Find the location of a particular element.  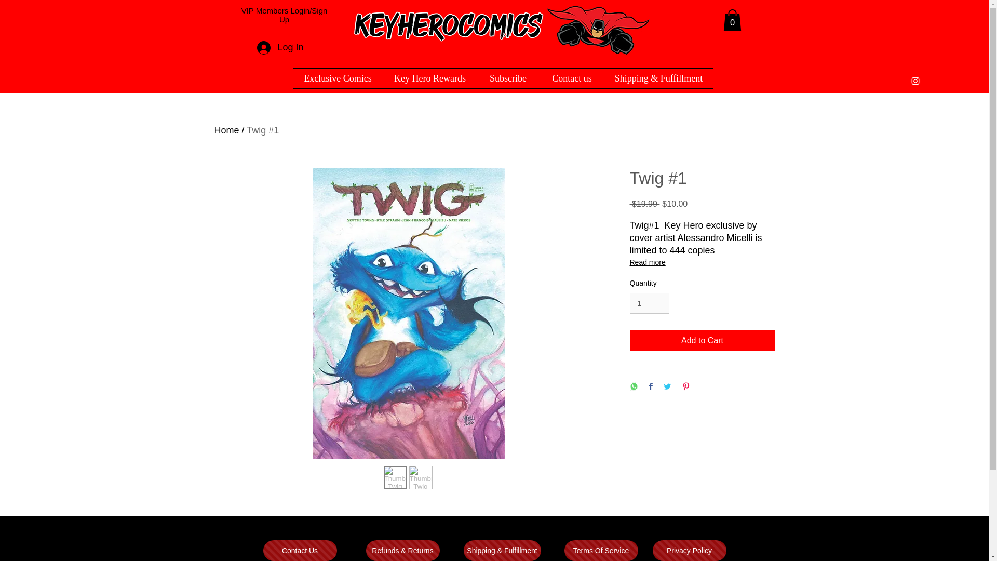

Add to Cart is located at coordinates (702, 341).